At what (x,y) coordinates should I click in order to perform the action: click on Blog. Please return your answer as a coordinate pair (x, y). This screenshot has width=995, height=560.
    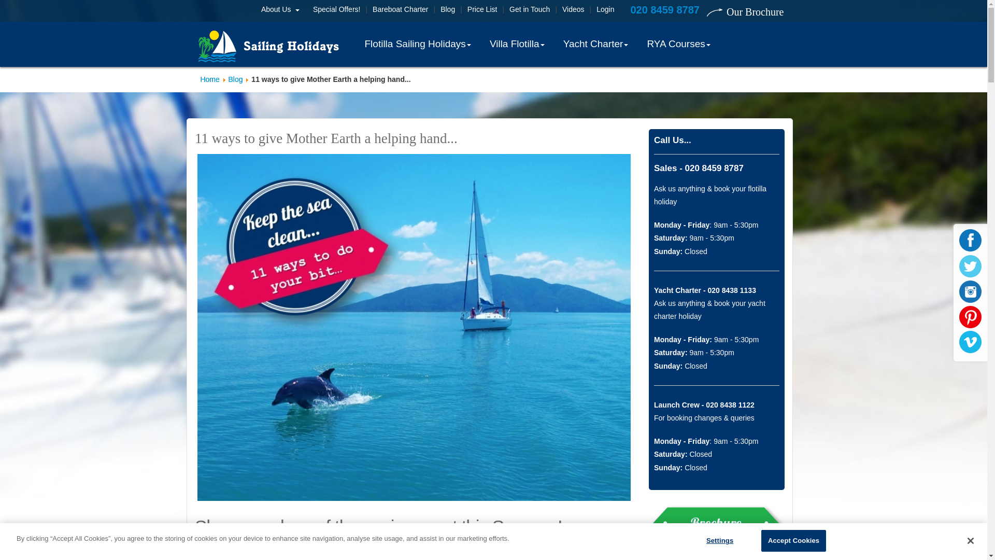
    Looking at the image, I should click on (448, 9).